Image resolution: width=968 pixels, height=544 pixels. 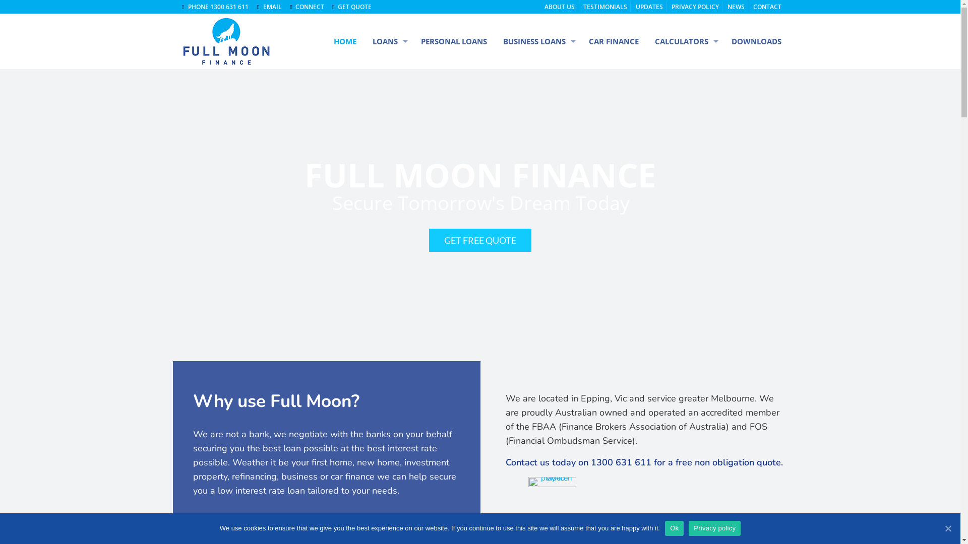 I want to click on GET QUOTE, so click(x=350, y=7).